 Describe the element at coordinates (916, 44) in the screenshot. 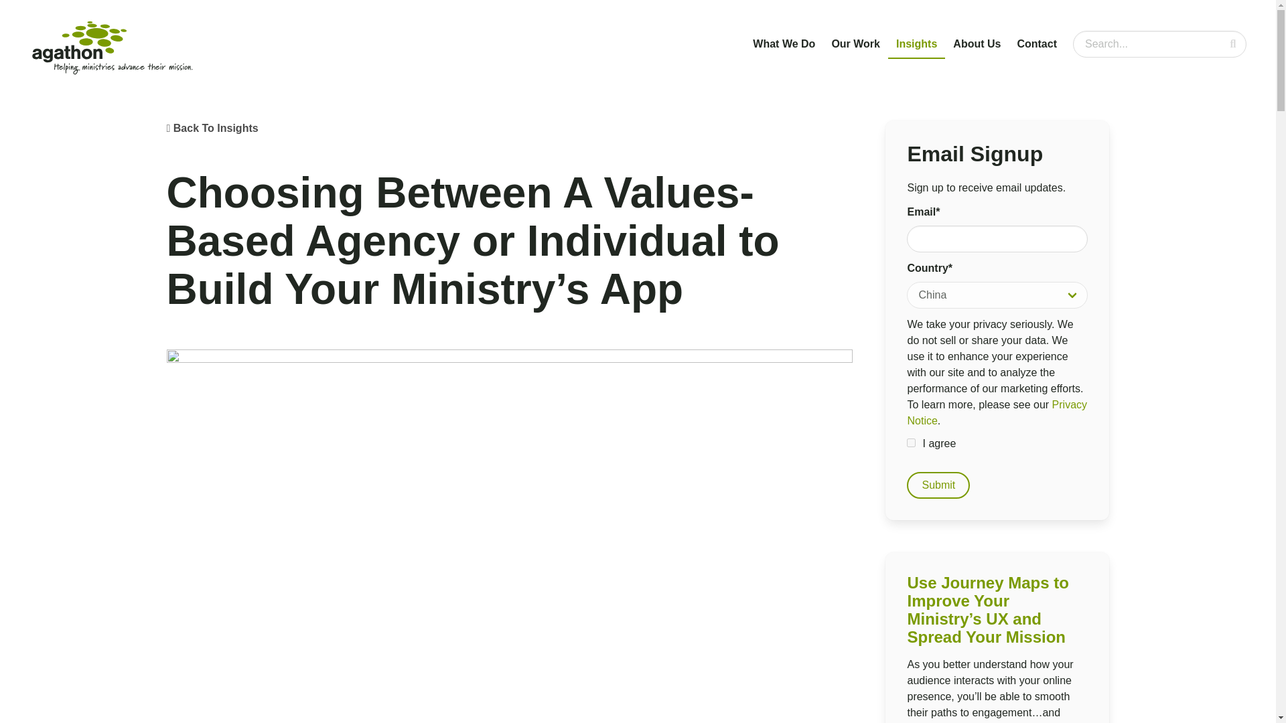

I see `Insights` at that location.